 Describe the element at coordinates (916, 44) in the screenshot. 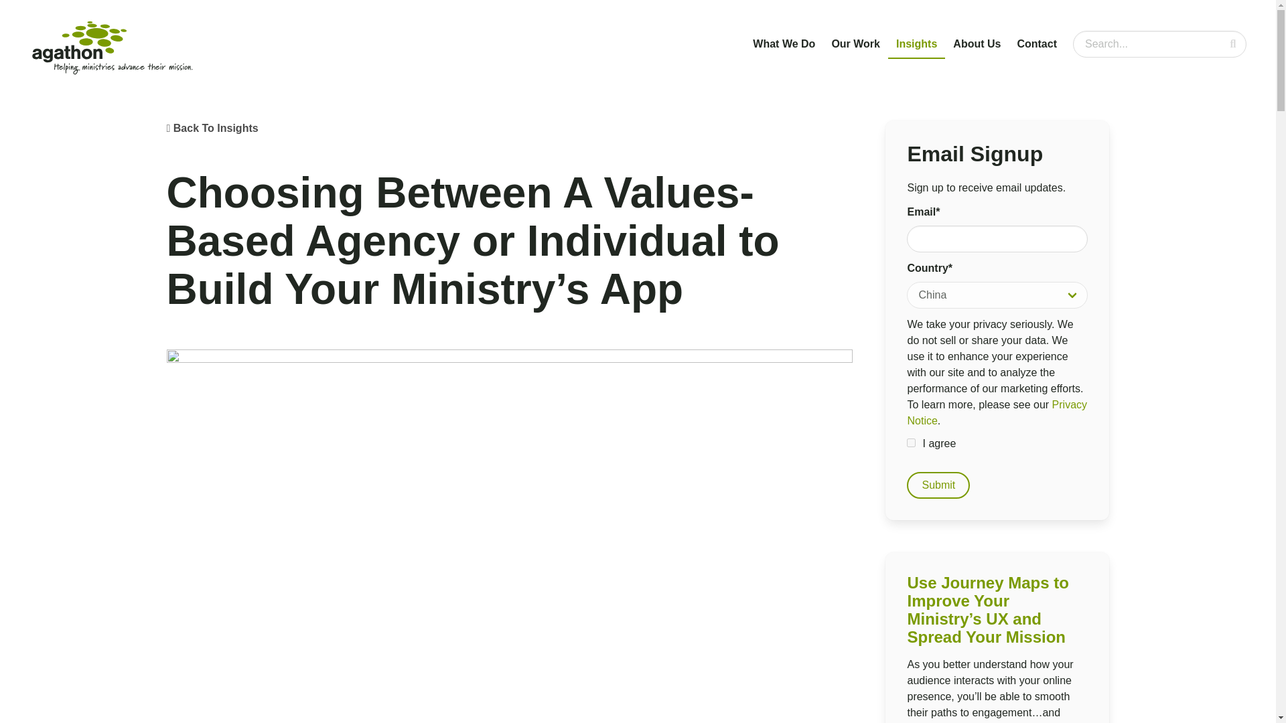

I see `Insights` at that location.